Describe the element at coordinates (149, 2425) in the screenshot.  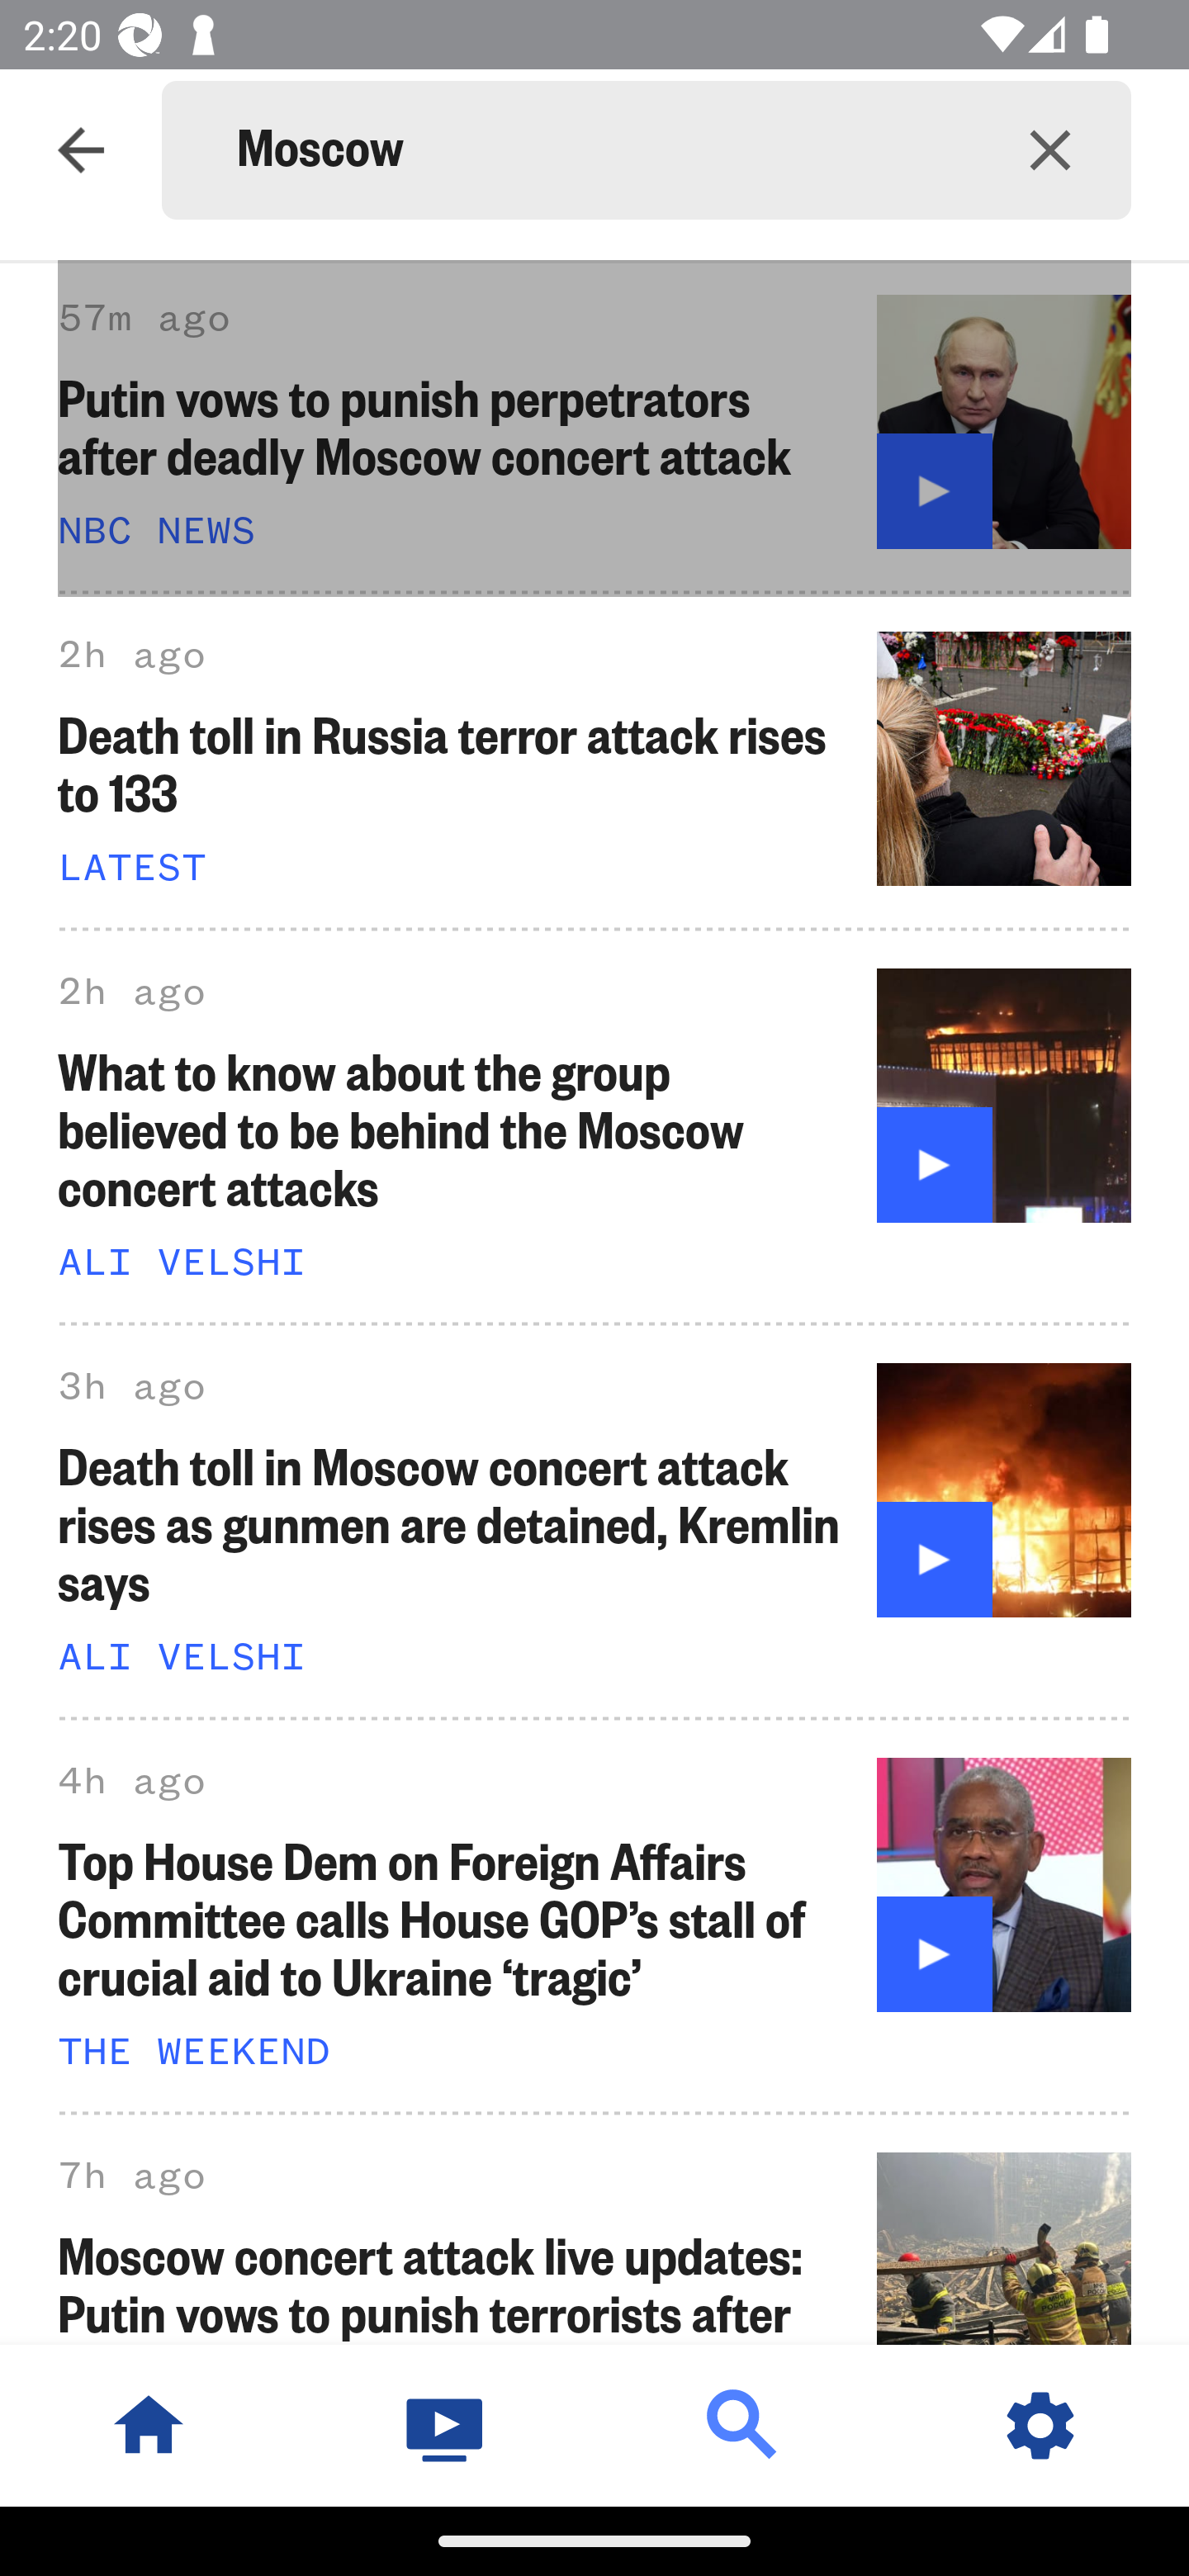
I see `NBC News Home` at that location.